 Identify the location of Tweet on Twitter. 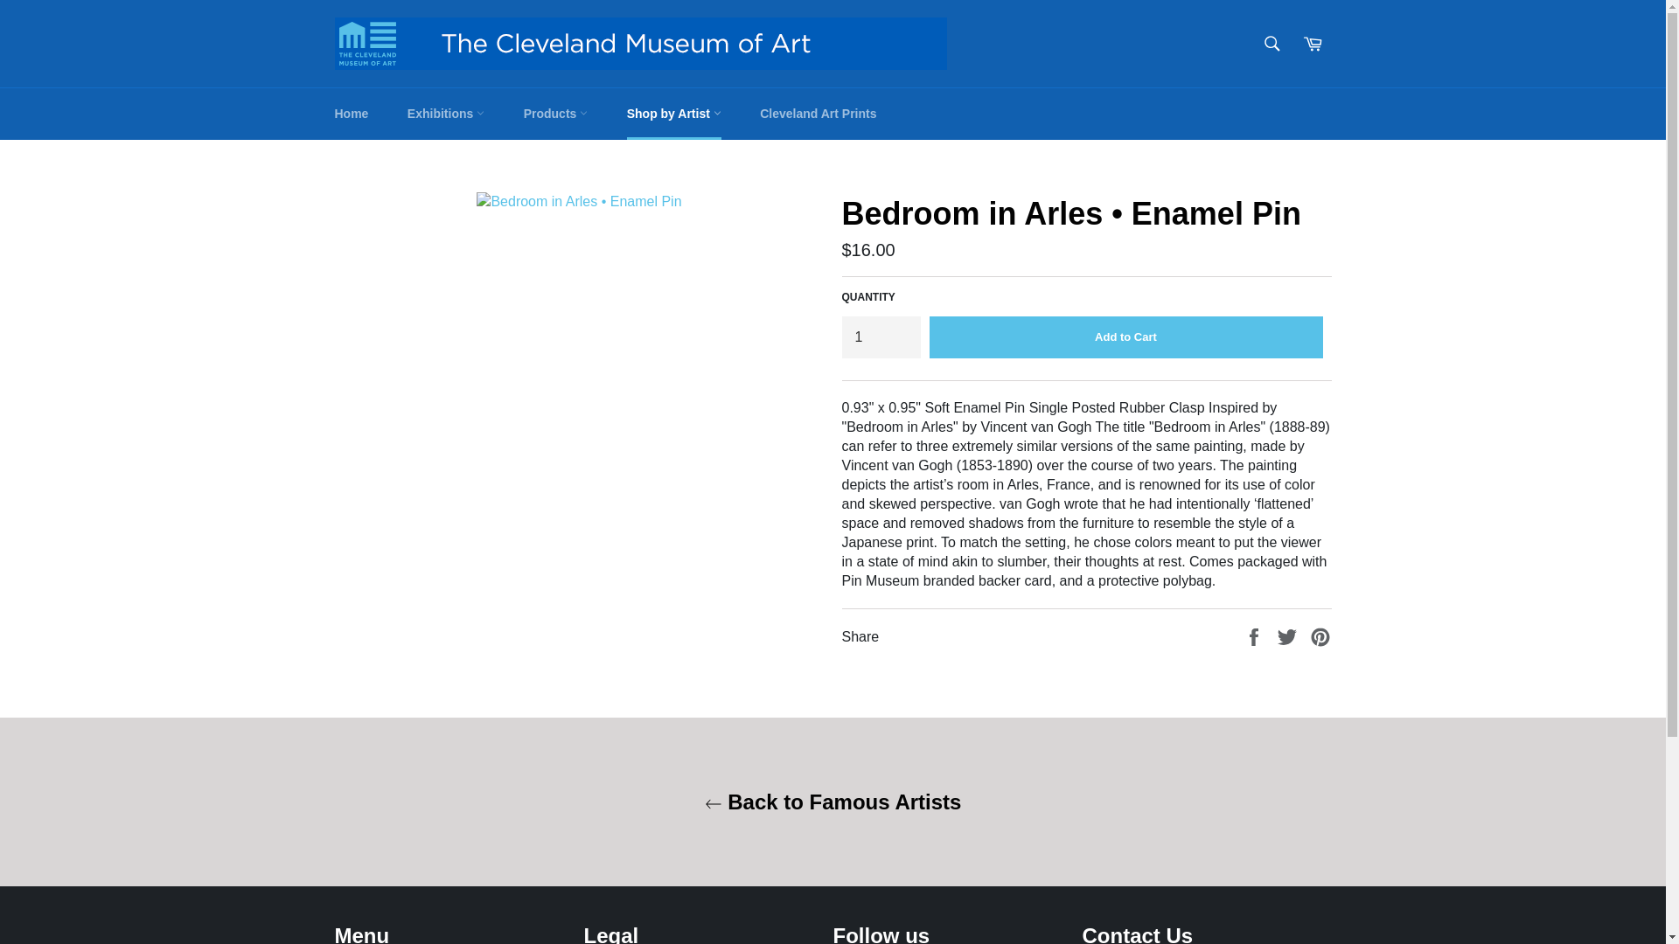
(1289, 635).